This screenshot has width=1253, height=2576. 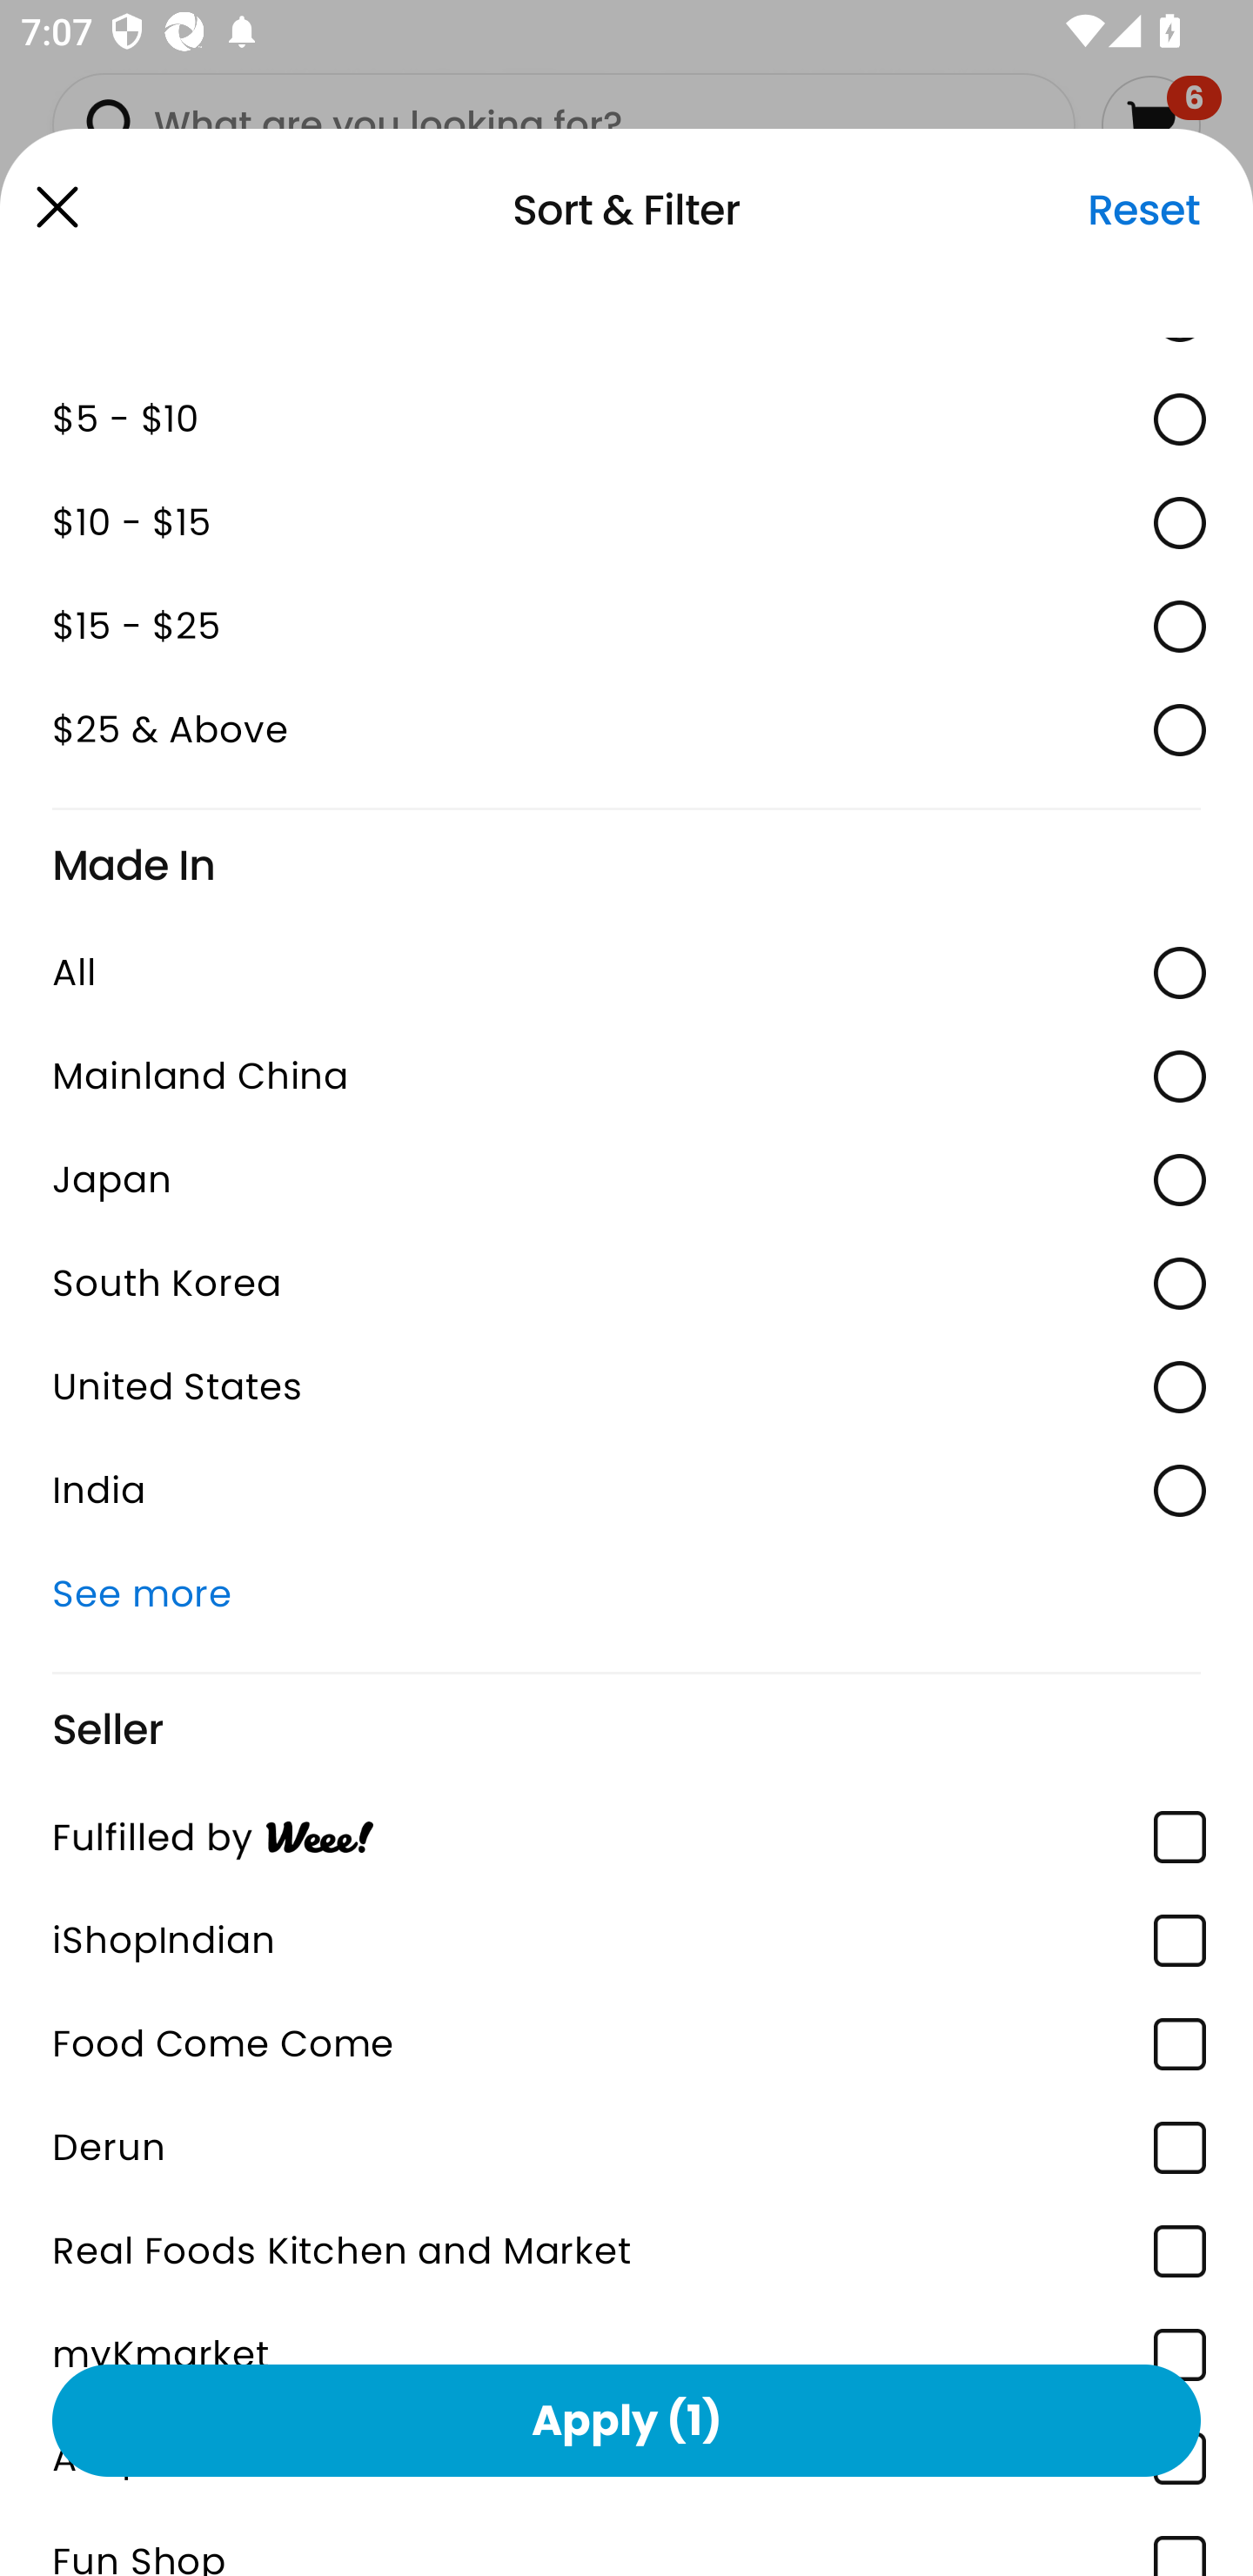 What do you see at coordinates (1143, 210) in the screenshot?
I see `Reset` at bounding box center [1143, 210].